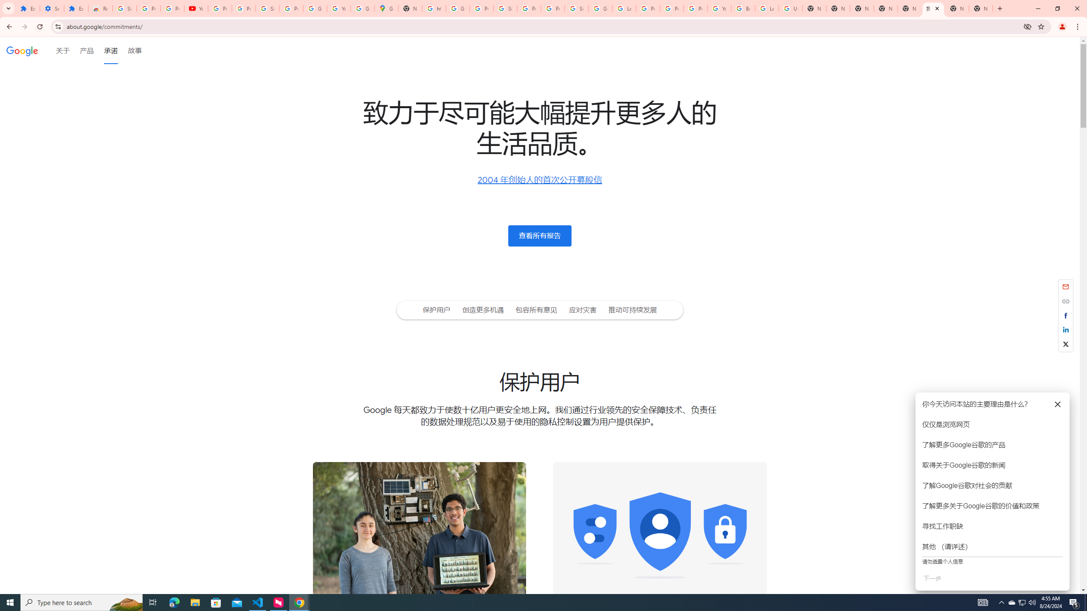 Image resolution: width=1087 pixels, height=611 pixels. I want to click on Extensions, so click(76, 8).